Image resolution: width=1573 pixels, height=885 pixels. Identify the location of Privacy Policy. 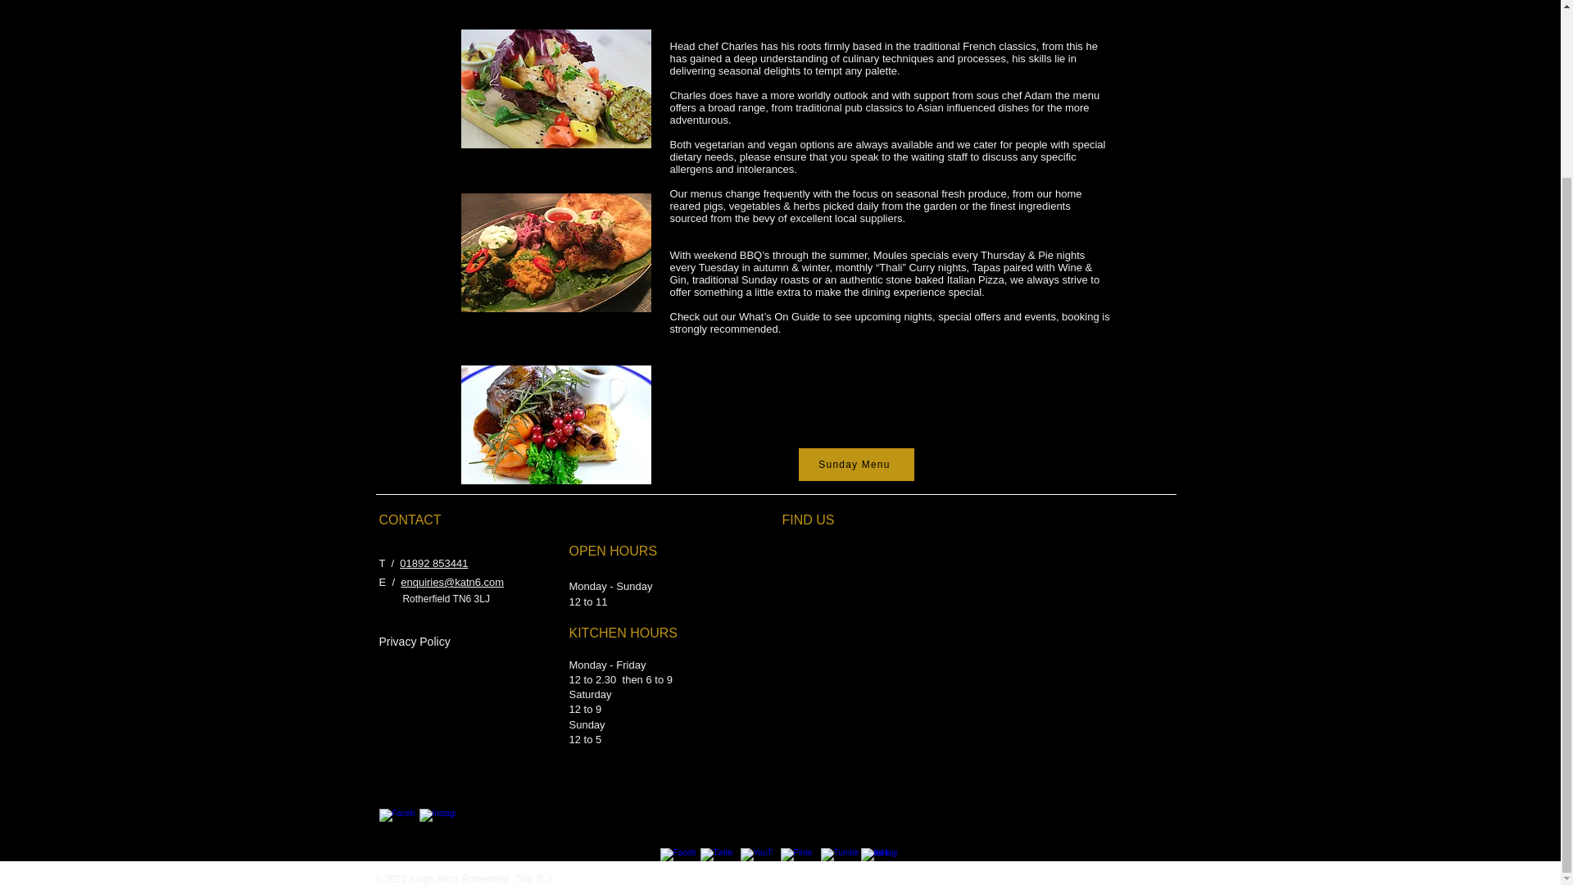
(415, 642).